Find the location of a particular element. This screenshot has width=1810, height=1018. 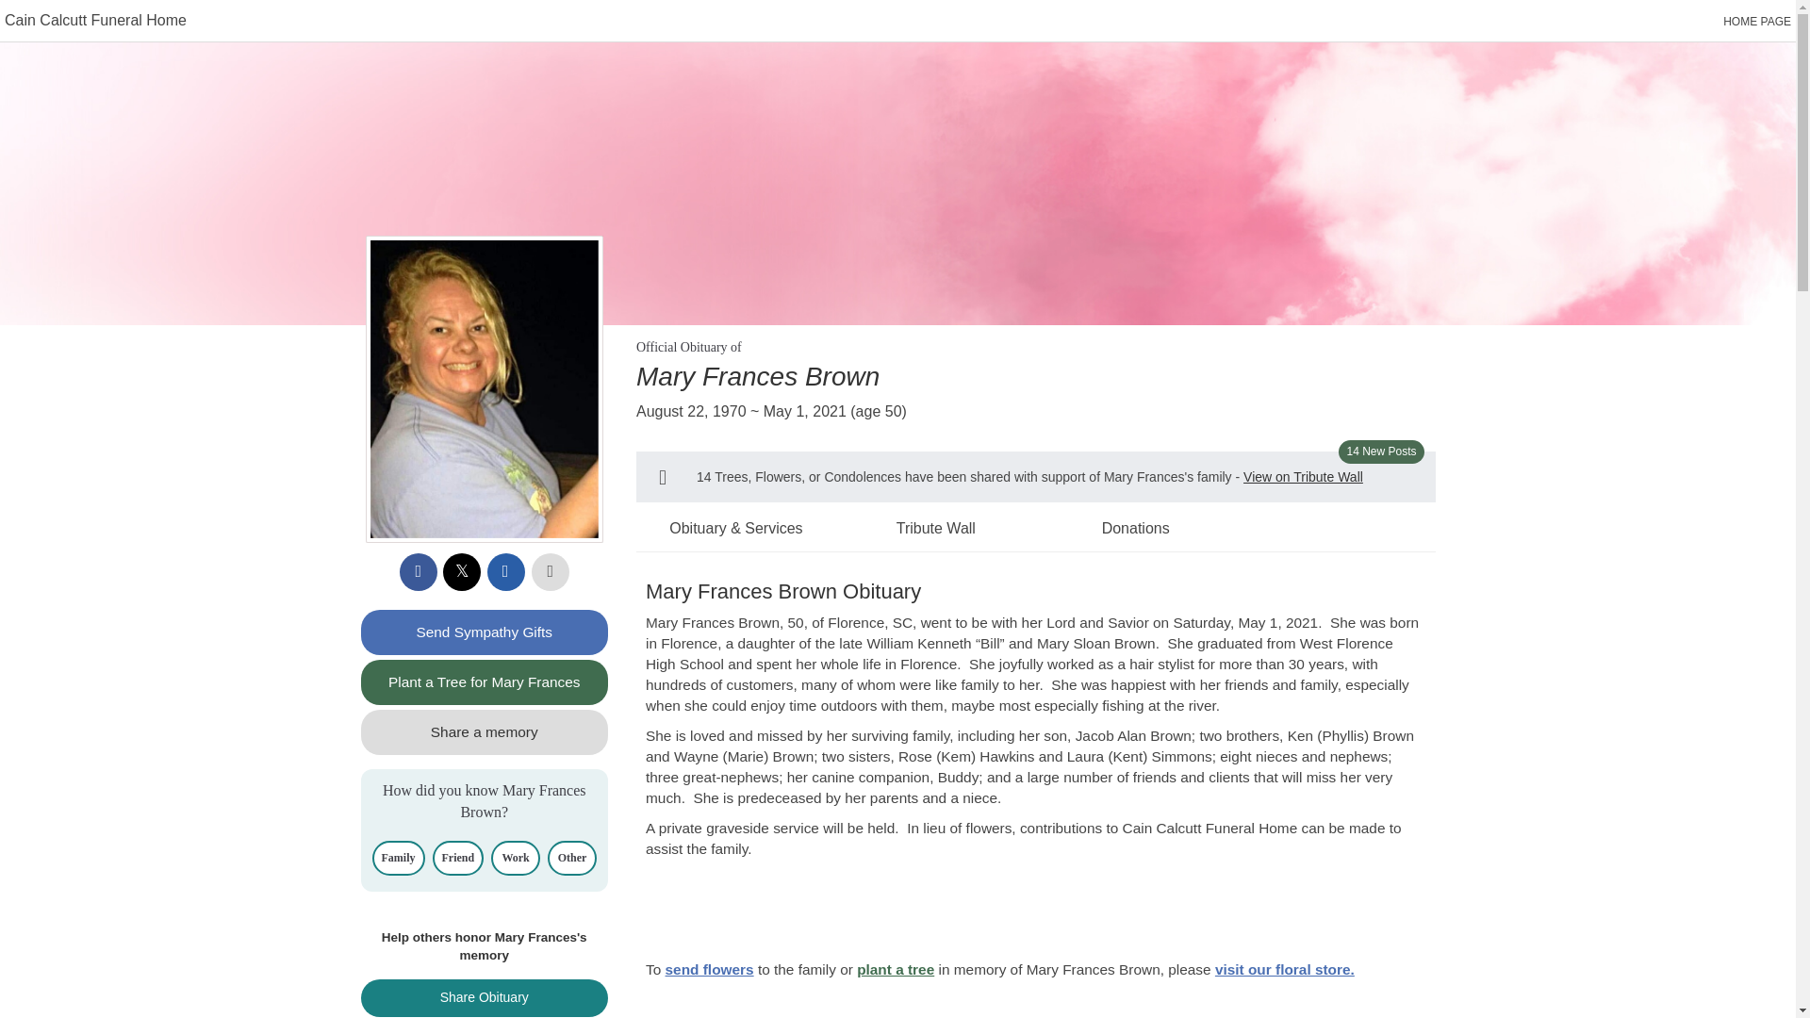

Plant a Tree for Mary Frances is located at coordinates (485, 682).